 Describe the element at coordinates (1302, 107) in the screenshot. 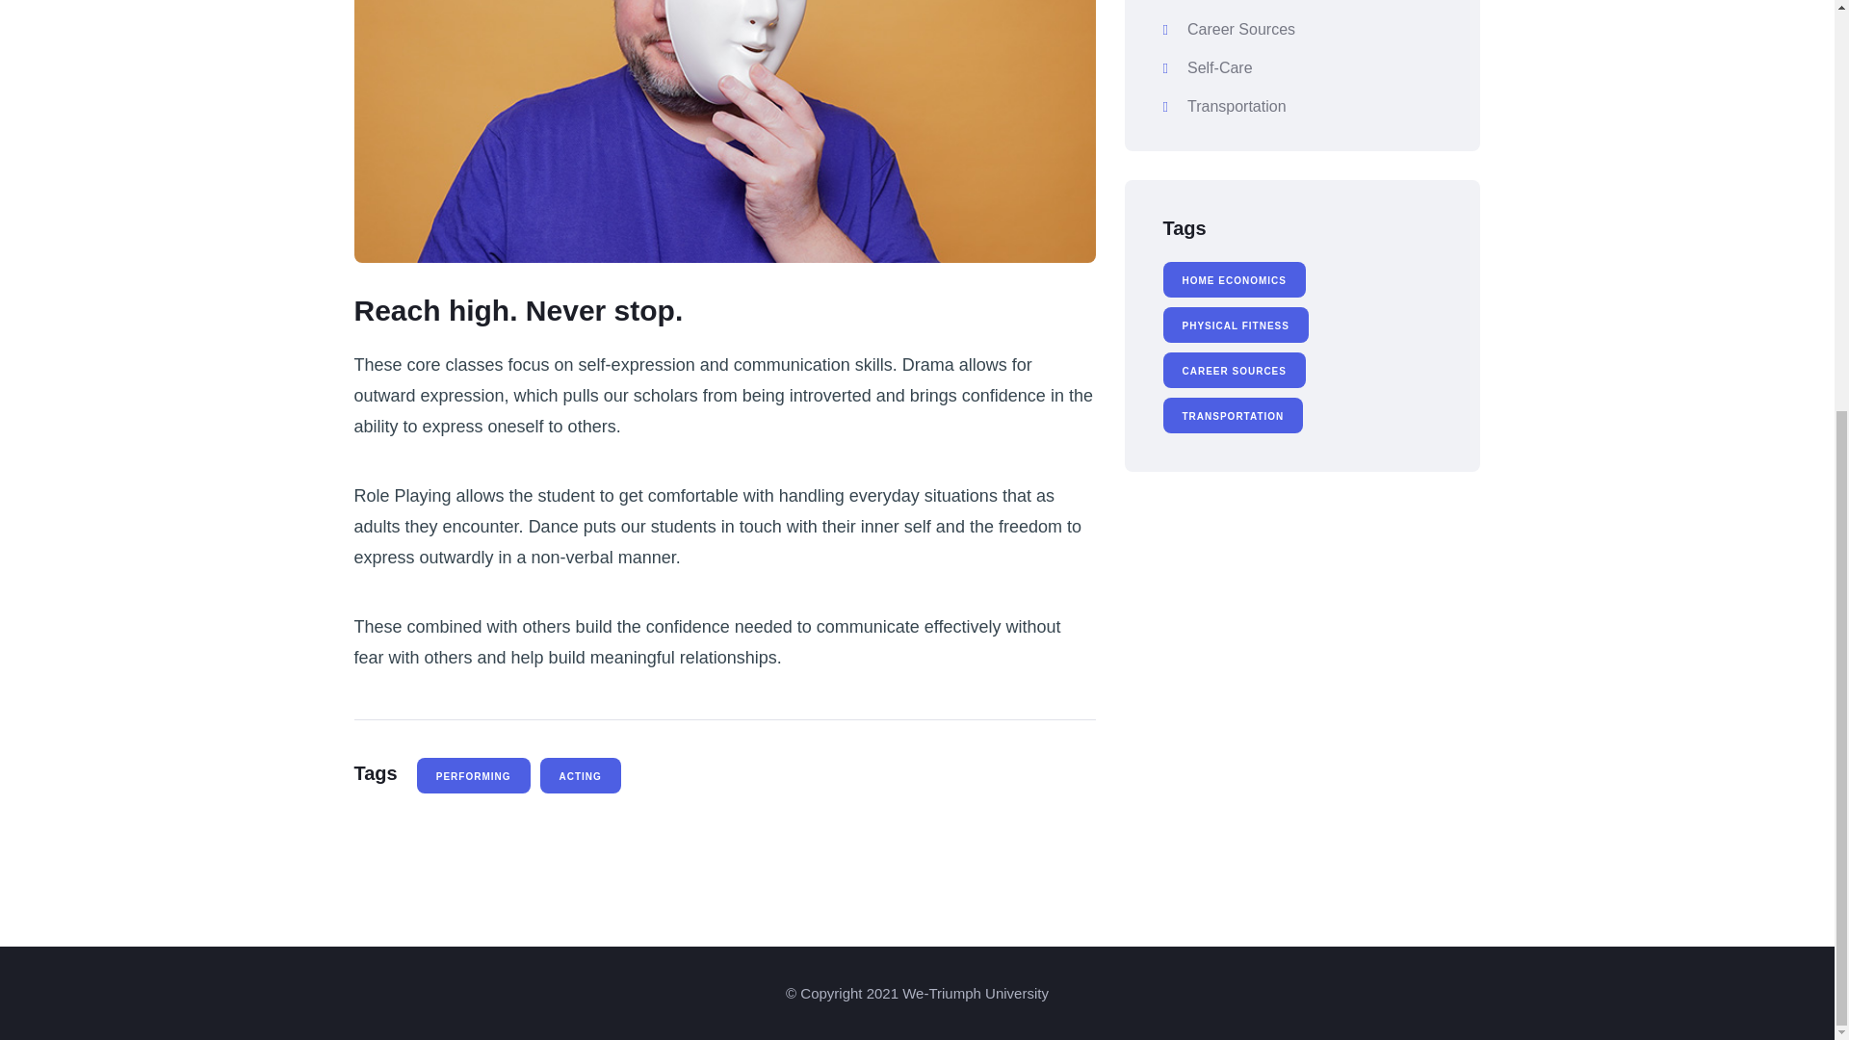

I see `Transportation` at that location.